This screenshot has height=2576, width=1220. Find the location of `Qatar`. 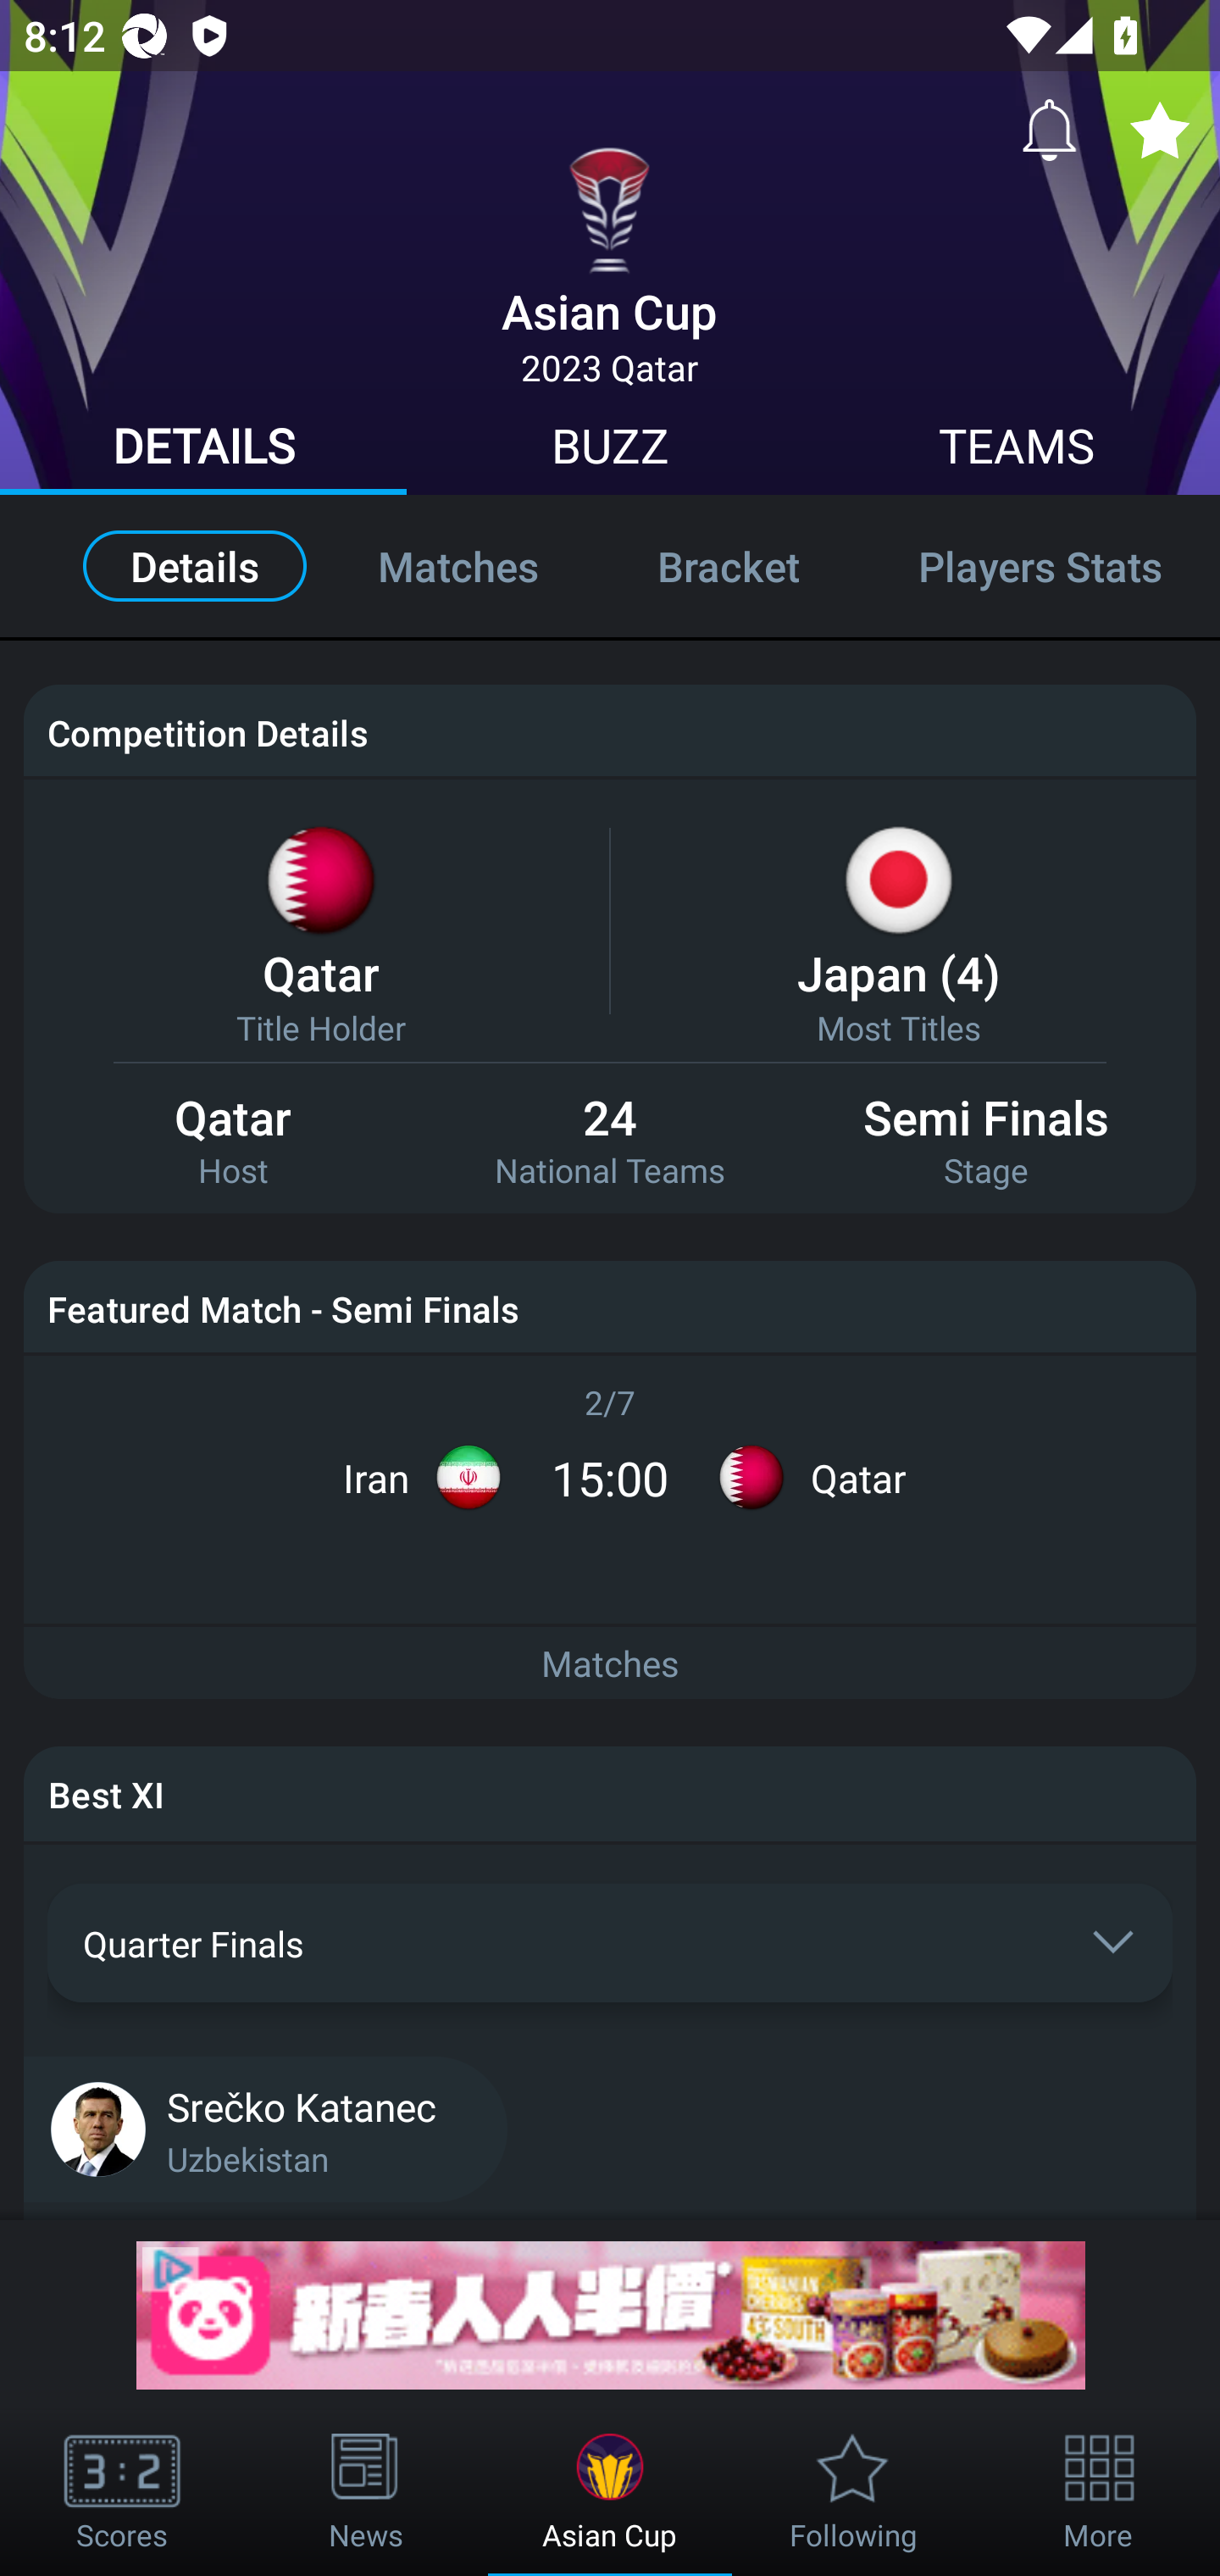

Qatar is located at coordinates (320, 972).